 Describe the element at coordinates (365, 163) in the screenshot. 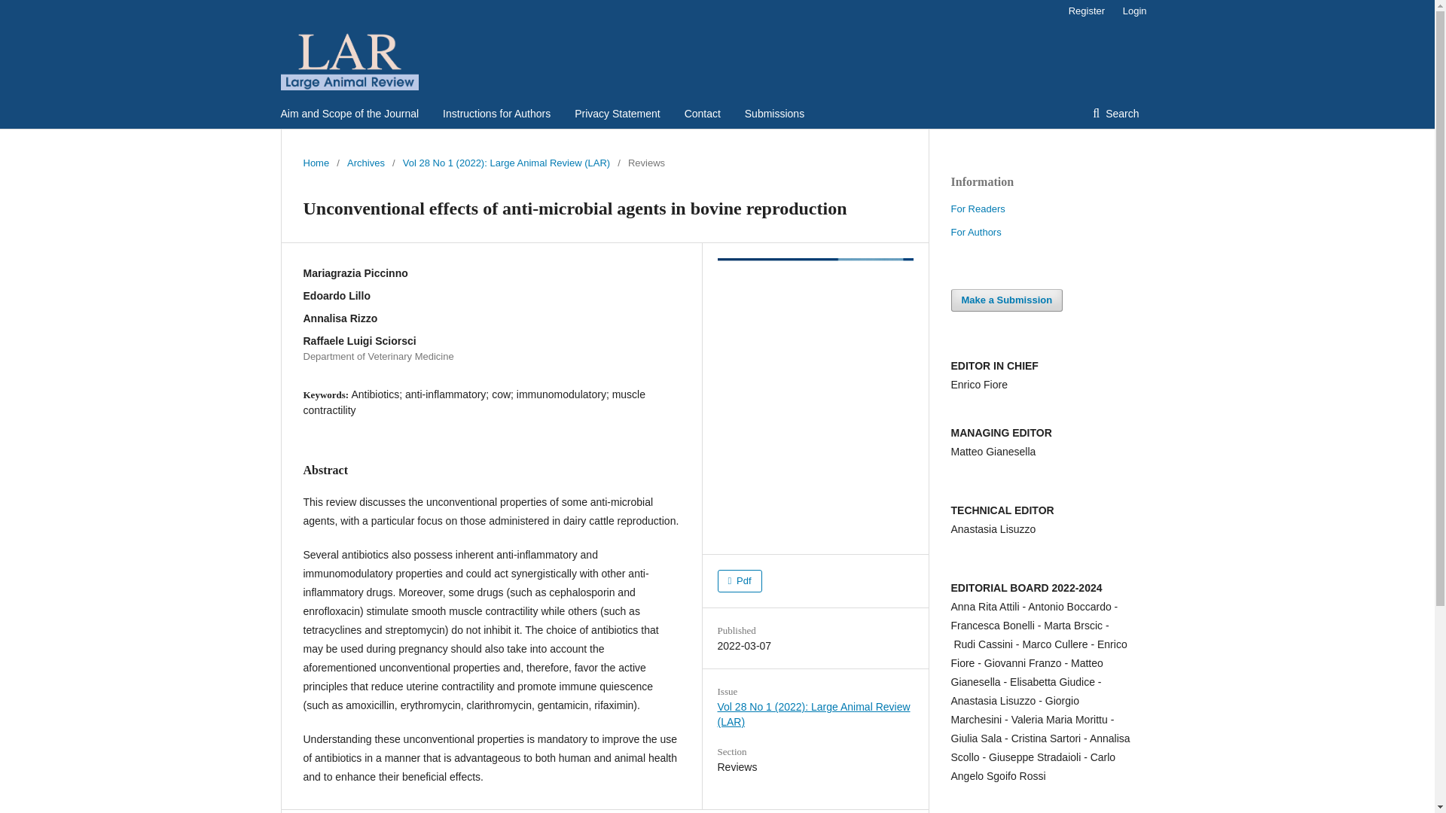

I see `Archives` at that location.